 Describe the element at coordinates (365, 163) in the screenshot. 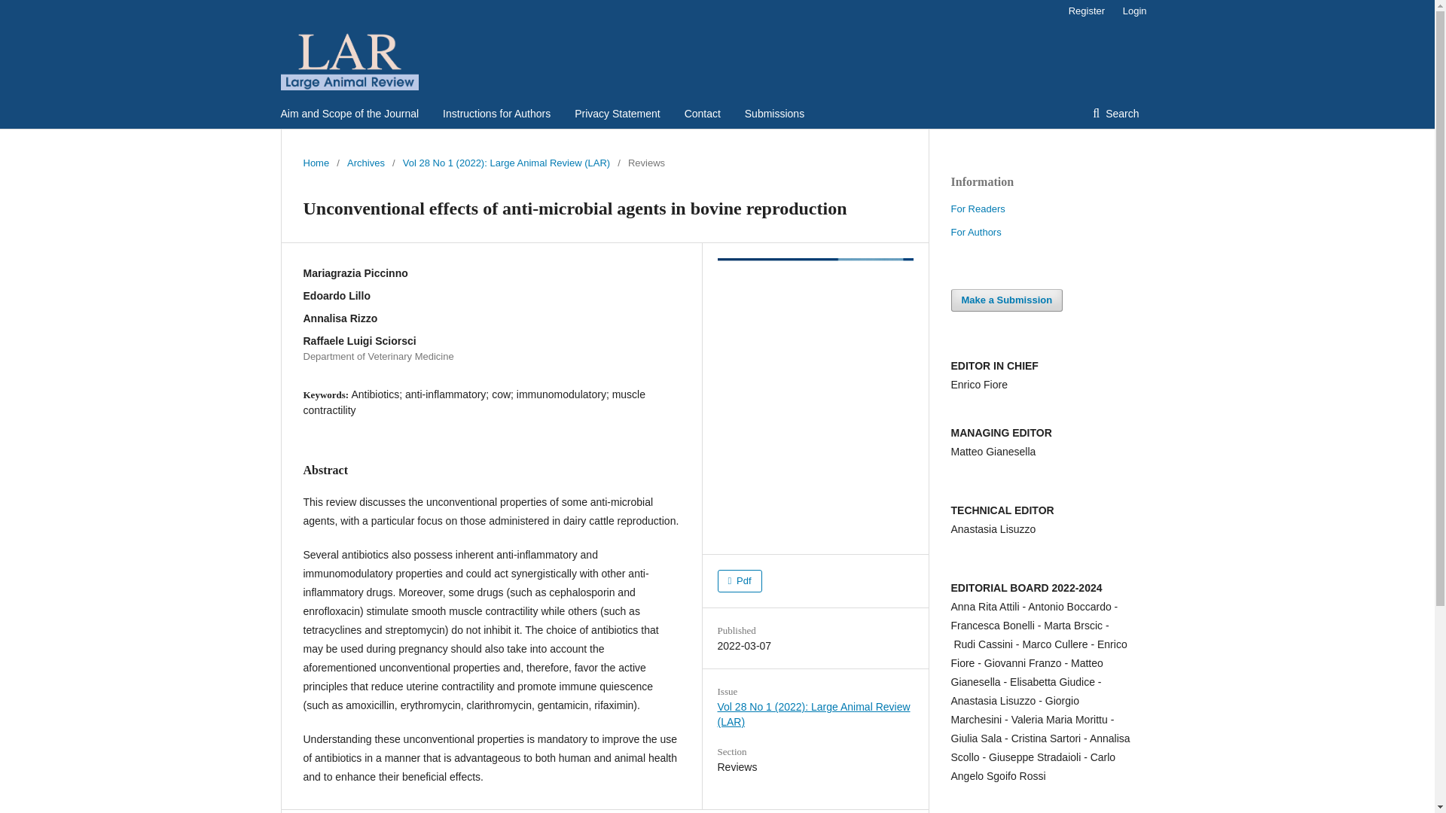

I see `Archives` at that location.